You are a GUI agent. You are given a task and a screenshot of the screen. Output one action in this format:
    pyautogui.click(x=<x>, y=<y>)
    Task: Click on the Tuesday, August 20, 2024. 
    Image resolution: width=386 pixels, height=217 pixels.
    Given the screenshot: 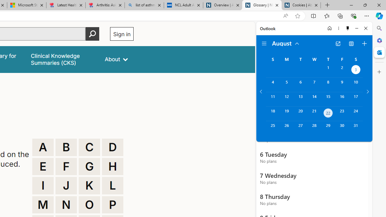 What is the action you would take?
    pyautogui.click(x=300, y=114)
    